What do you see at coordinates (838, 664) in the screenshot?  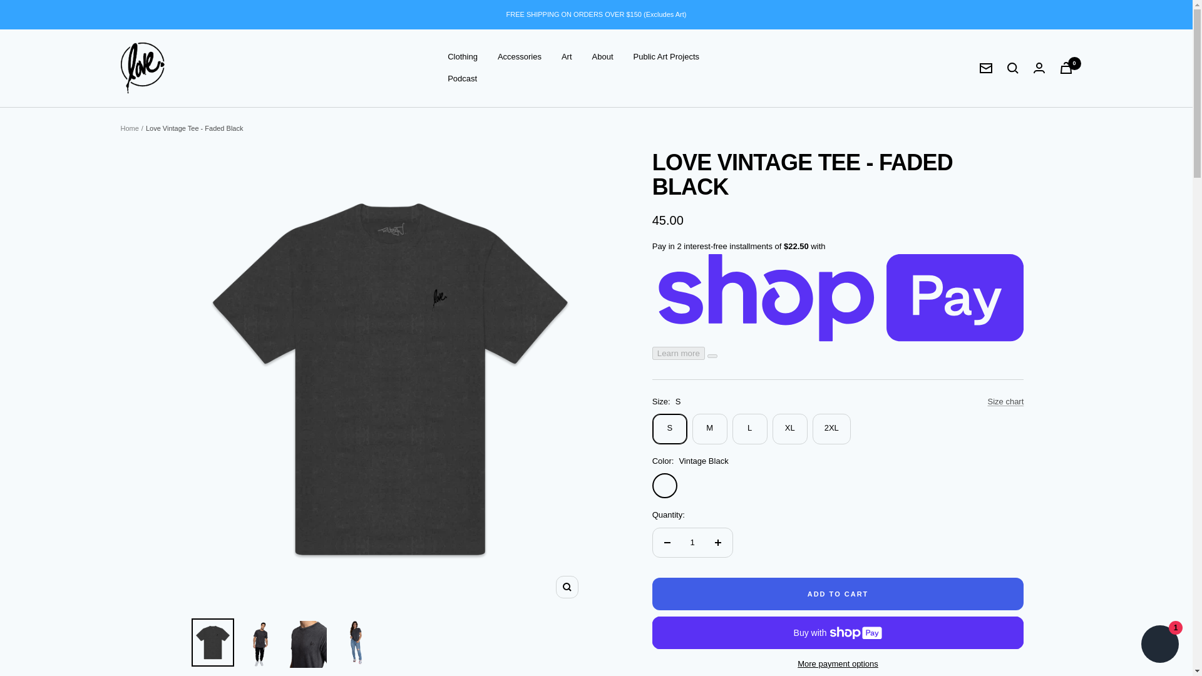 I see `More payment options` at bounding box center [838, 664].